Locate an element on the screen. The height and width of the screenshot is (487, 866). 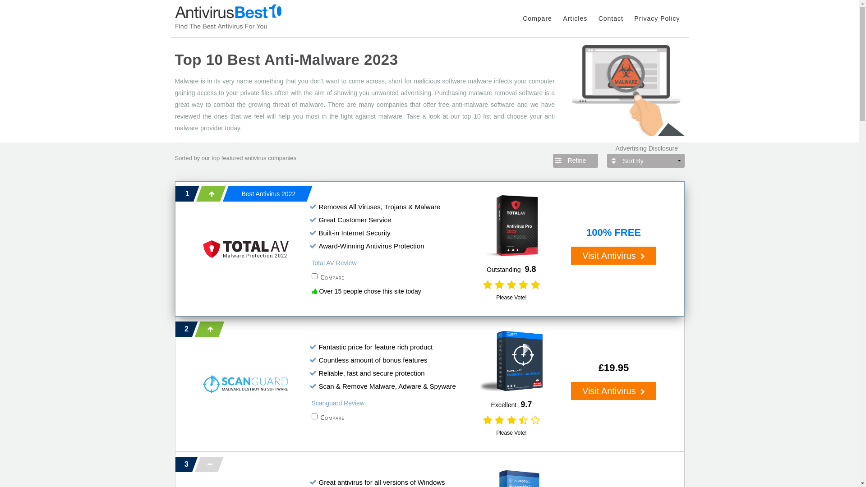
Scanguard is located at coordinates (245, 384).